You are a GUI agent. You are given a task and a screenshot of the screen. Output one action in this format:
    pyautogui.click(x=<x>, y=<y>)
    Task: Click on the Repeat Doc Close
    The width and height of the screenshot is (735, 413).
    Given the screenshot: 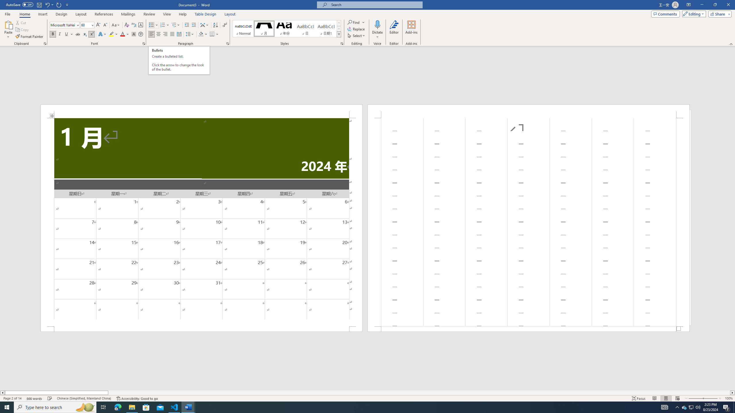 What is the action you would take?
    pyautogui.click(x=59, y=5)
    